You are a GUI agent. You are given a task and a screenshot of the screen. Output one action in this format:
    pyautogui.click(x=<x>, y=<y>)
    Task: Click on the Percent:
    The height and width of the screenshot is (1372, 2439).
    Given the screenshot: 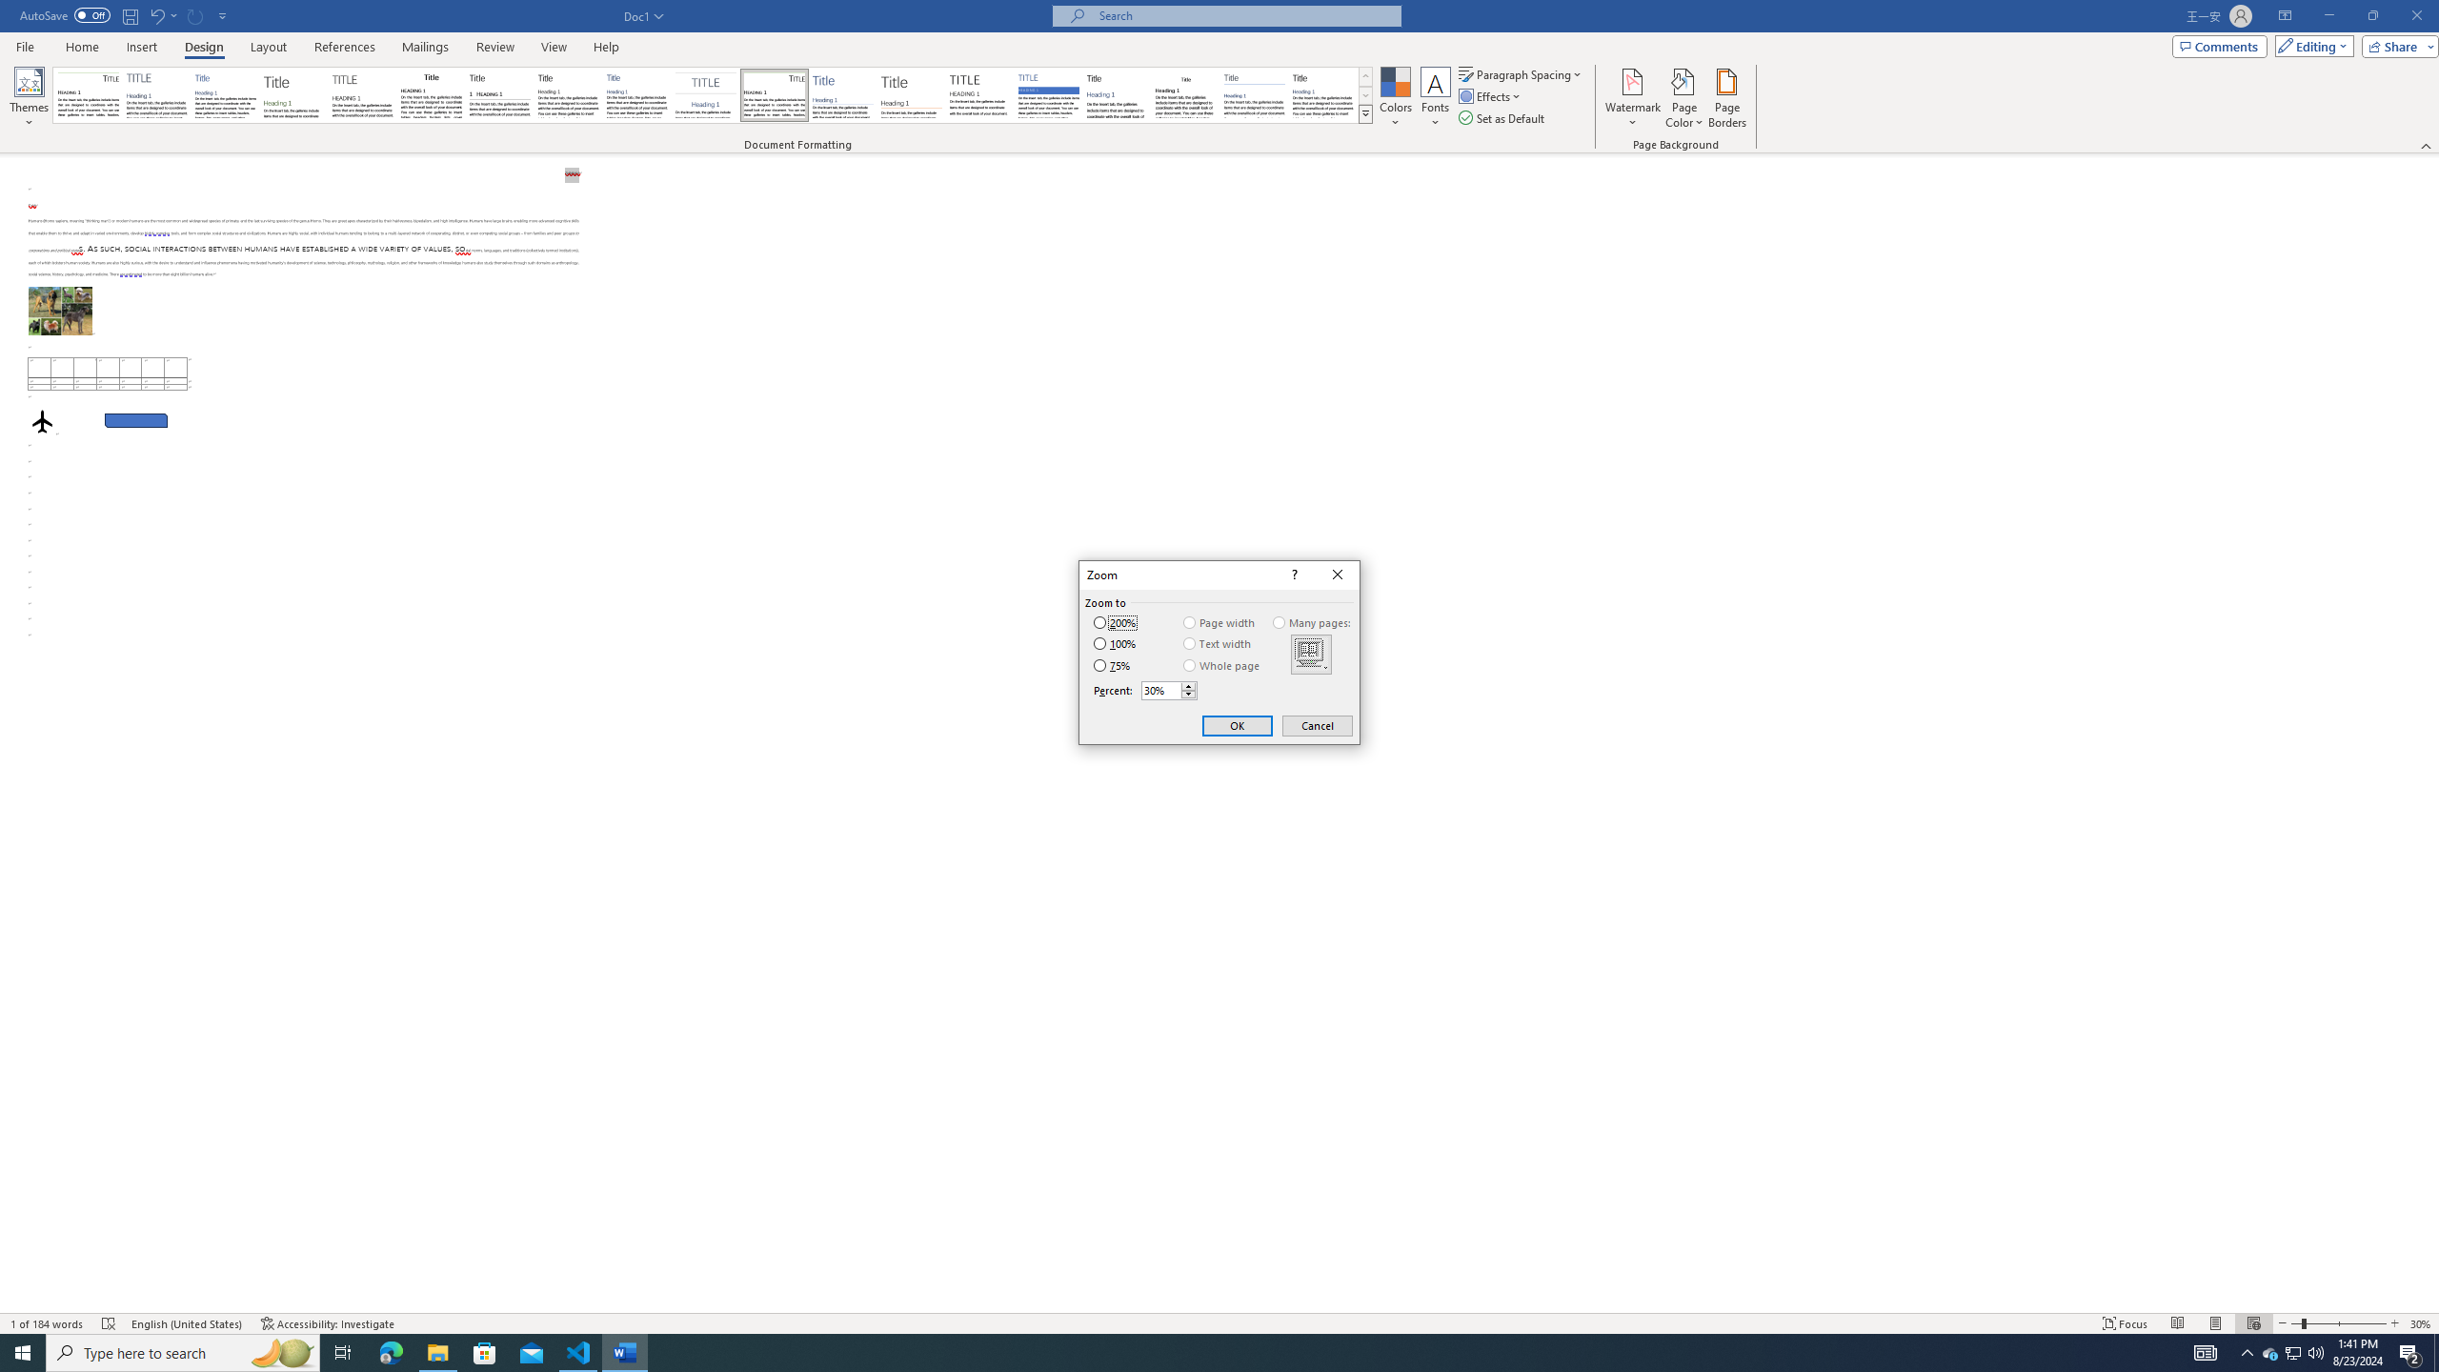 What is the action you would take?
    pyautogui.click(x=1169, y=690)
    